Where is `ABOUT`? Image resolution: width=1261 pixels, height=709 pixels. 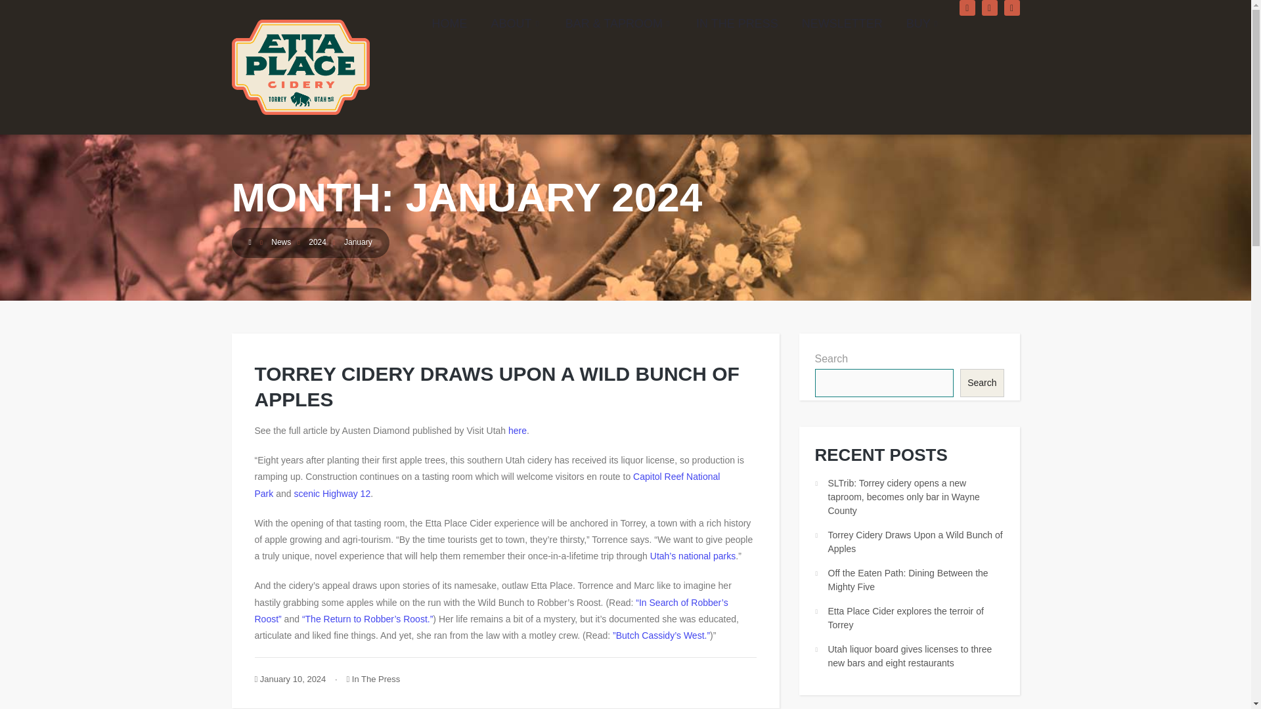
ABOUT is located at coordinates (516, 24).